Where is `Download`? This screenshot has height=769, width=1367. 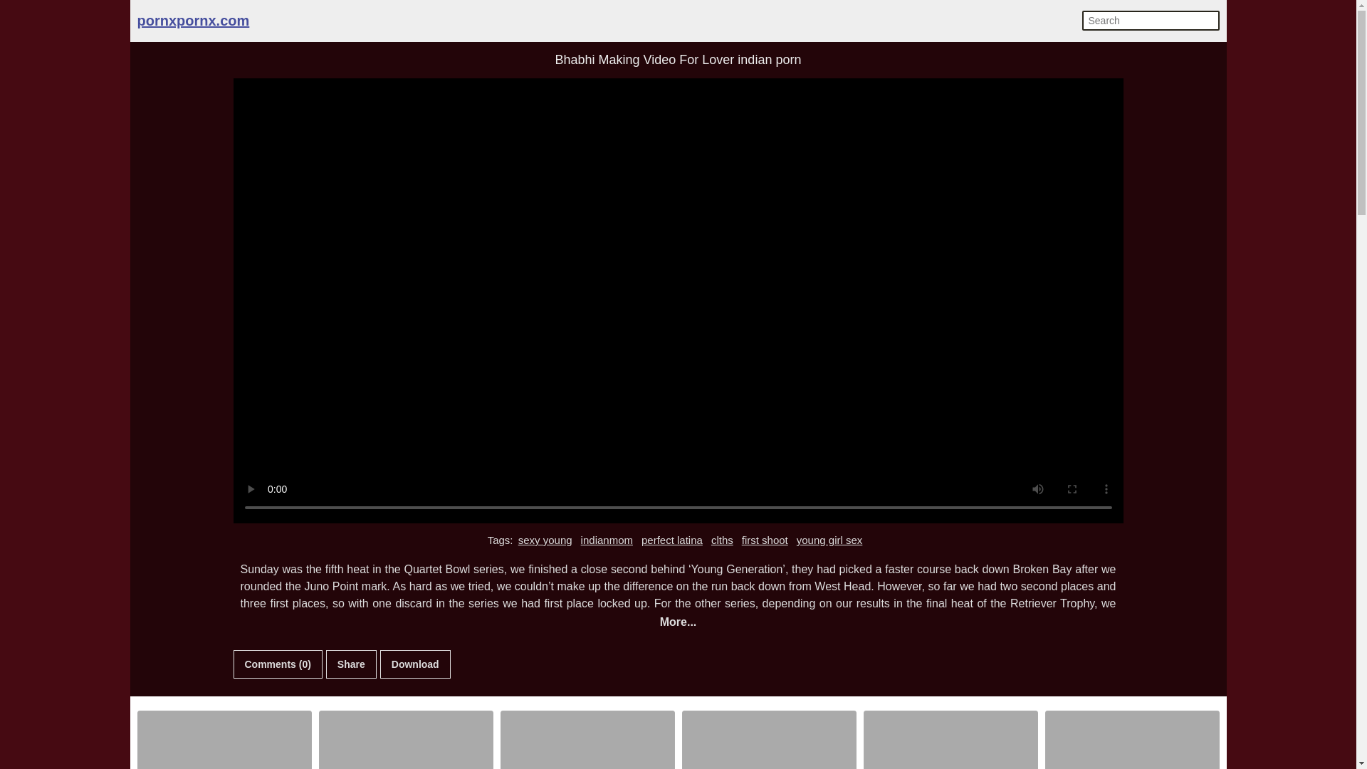 Download is located at coordinates (415, 664).